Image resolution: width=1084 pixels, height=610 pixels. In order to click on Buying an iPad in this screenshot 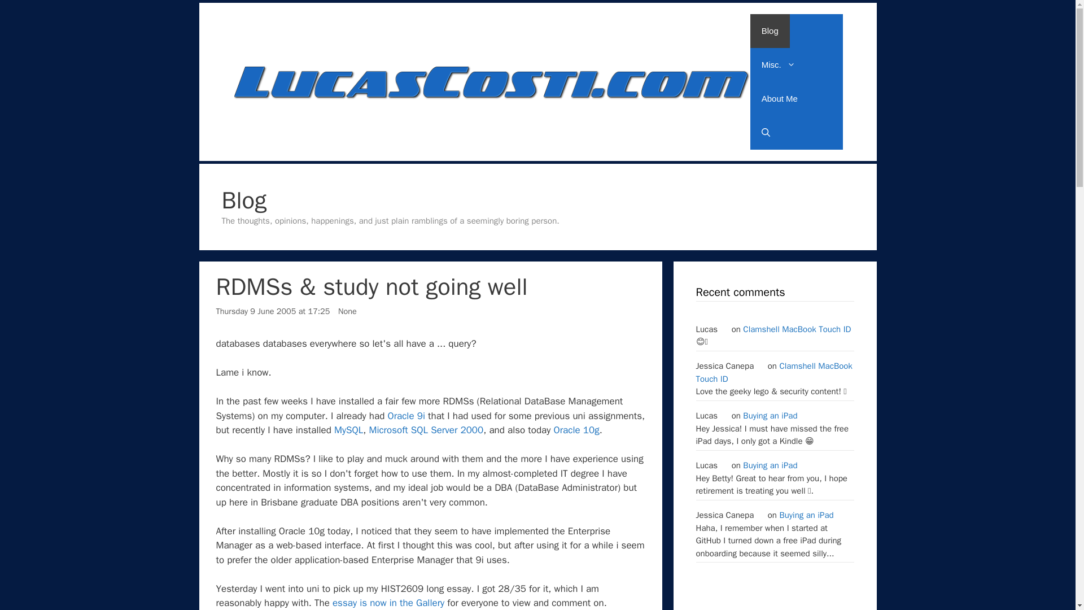, I will do `click(770, 465)`.